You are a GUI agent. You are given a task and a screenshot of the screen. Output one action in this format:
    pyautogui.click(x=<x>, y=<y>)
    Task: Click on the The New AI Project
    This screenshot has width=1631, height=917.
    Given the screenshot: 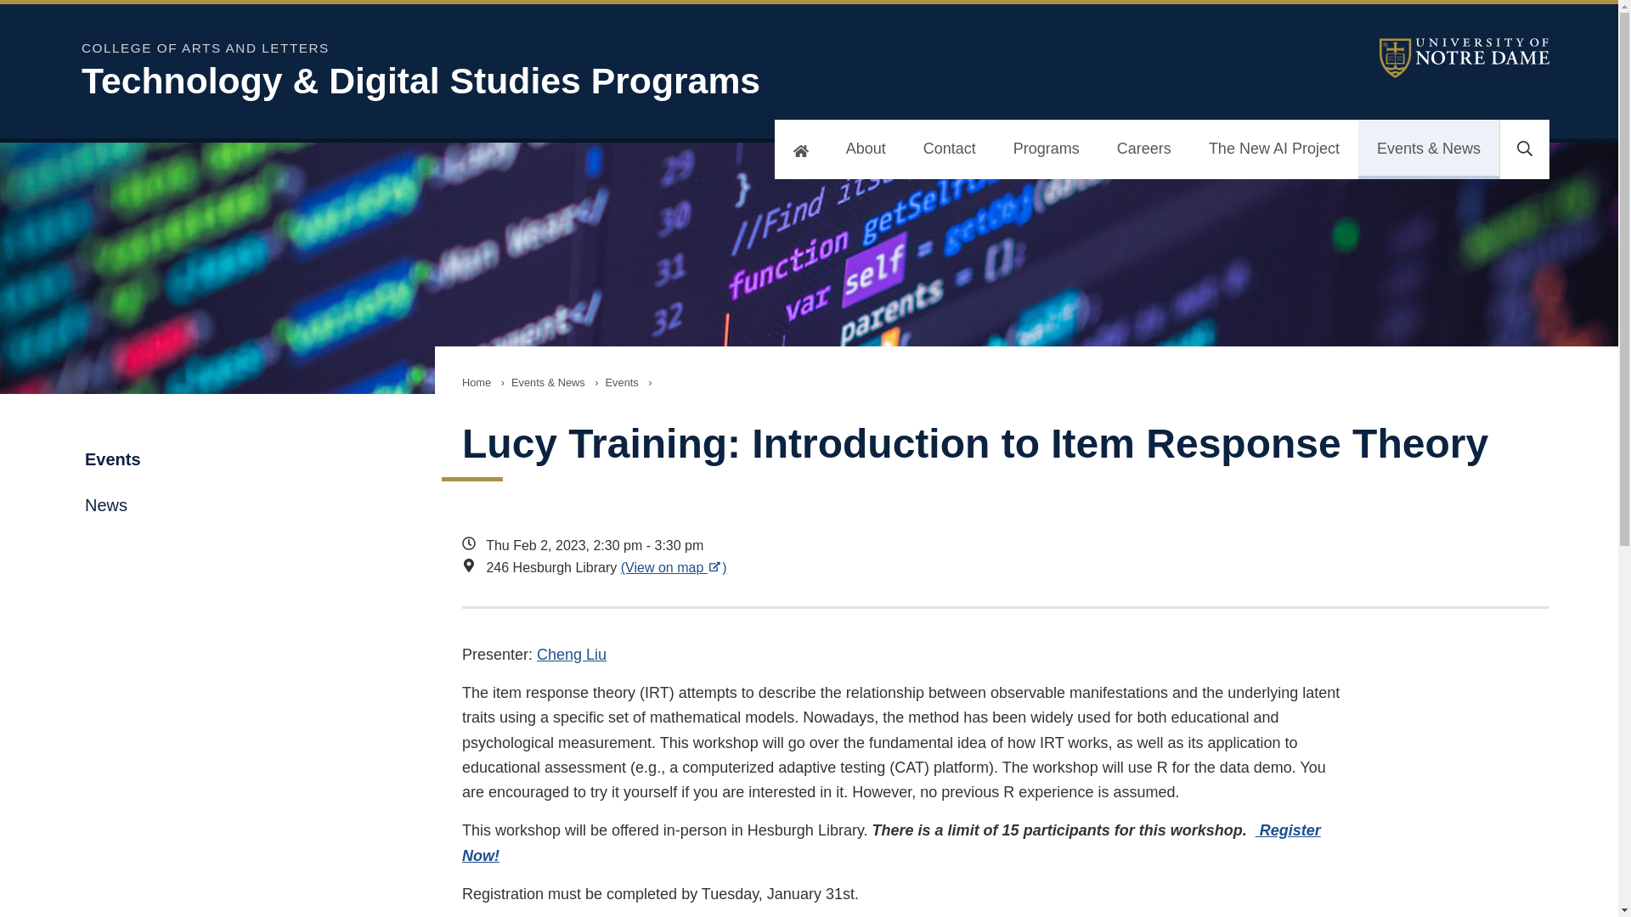 What is the action you would take?
    pyautogui.click(x=1274, y=149)
    